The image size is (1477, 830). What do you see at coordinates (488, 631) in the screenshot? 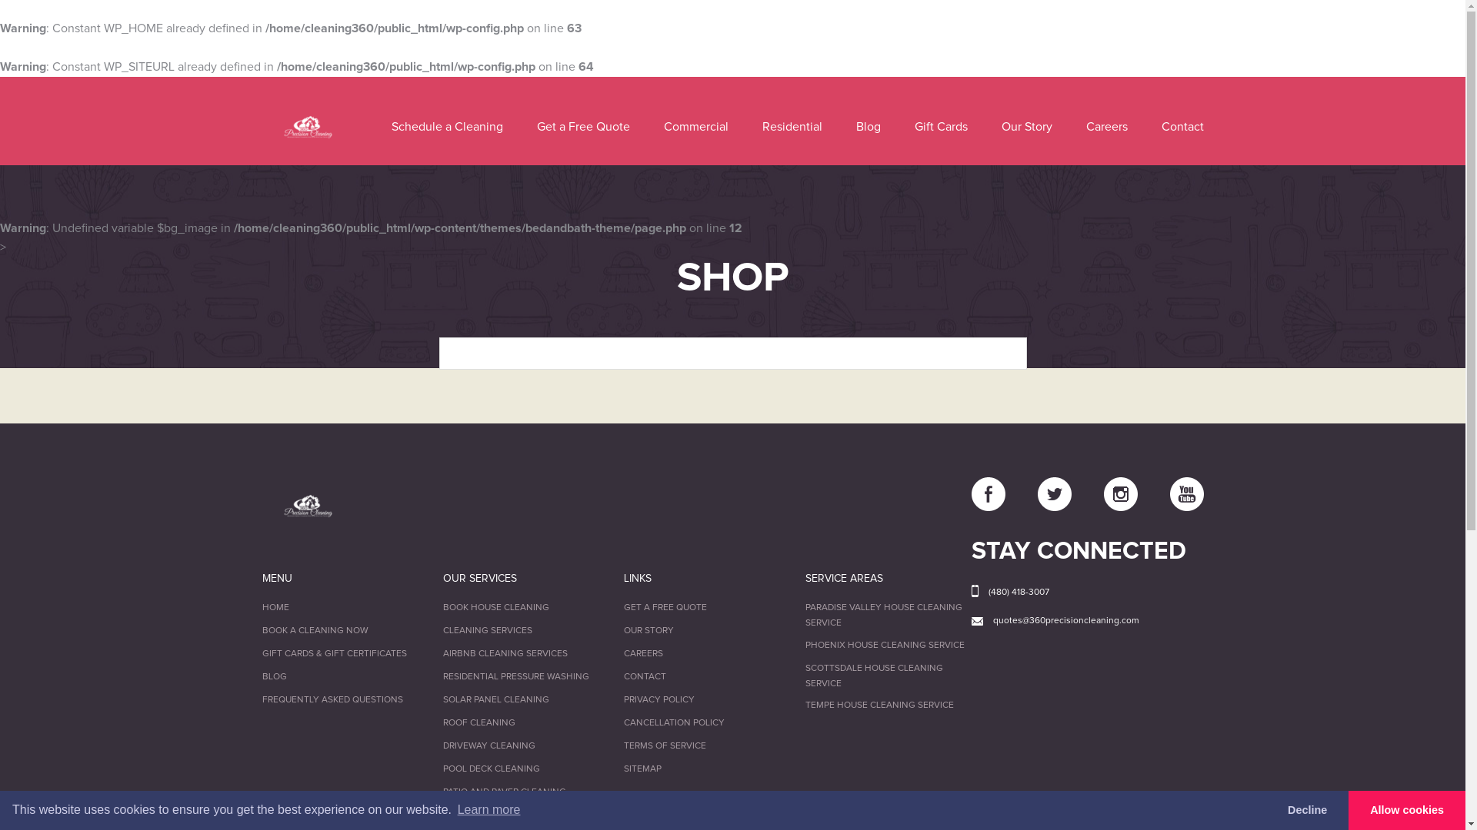
I see `CLEANING SERVICES` at bounding box center [488, 631].